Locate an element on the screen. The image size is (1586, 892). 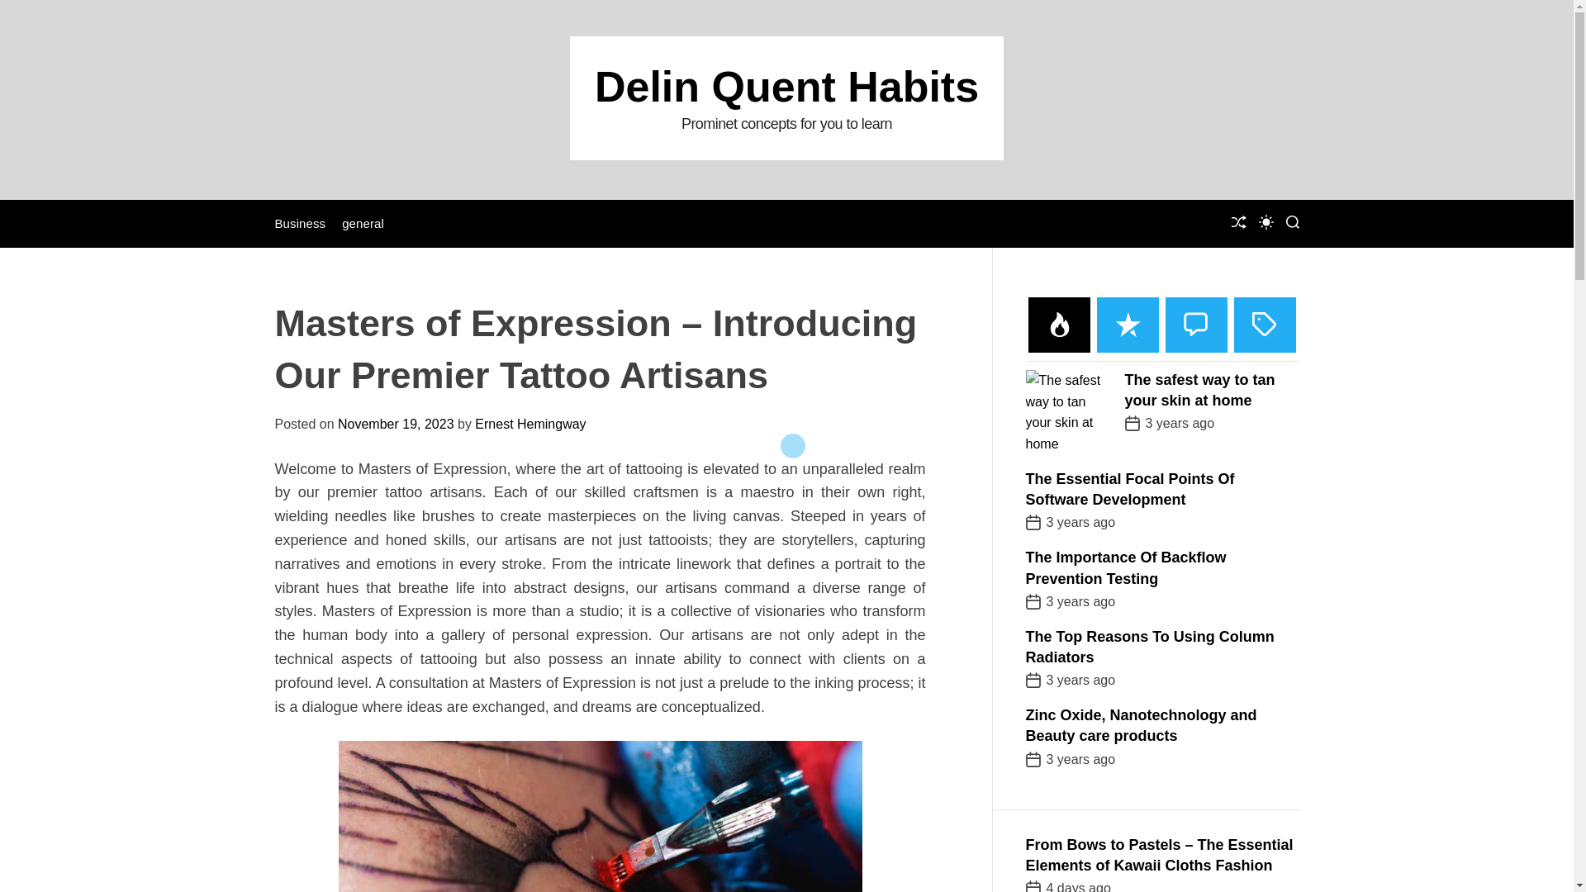
POPULAR is located at coordinates (1059, 324).